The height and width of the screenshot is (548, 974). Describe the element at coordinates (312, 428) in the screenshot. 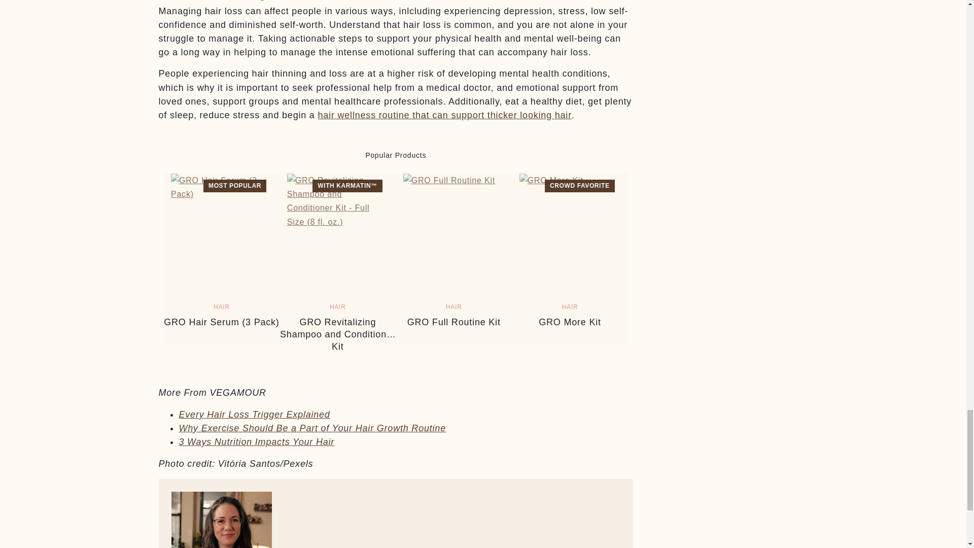

I see `exercise hair loss` at that location.